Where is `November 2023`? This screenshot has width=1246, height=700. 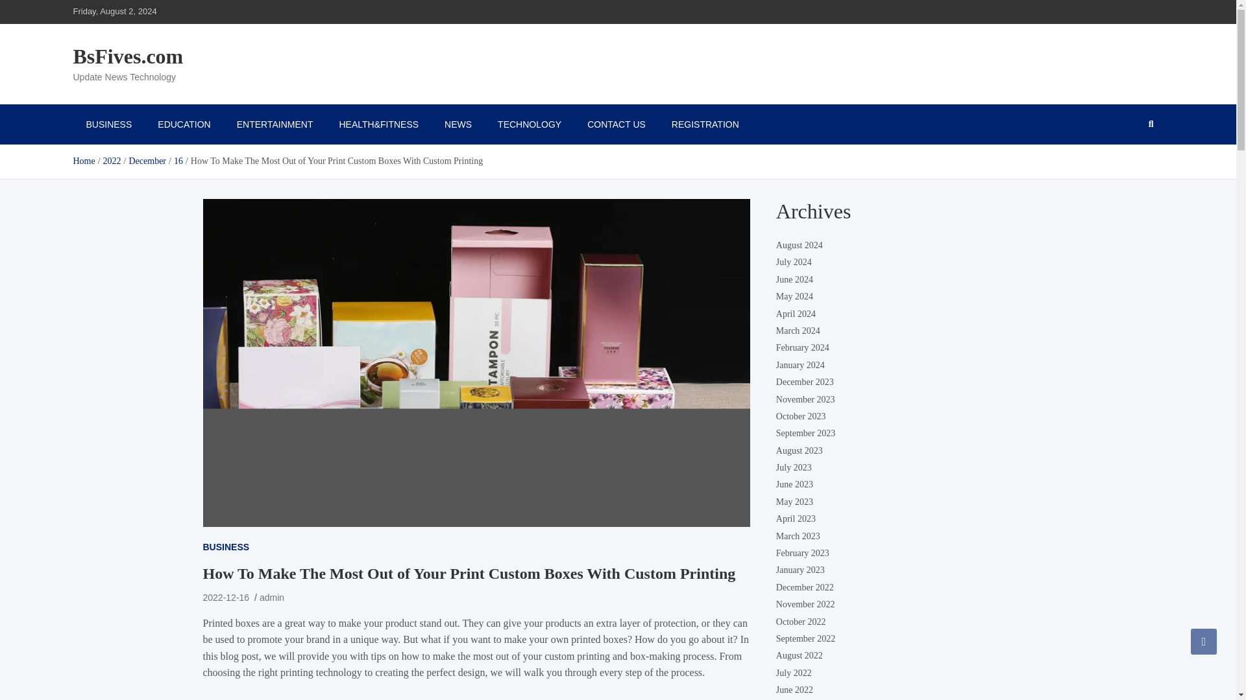 November 2023 is located at coordinates (805, 399).